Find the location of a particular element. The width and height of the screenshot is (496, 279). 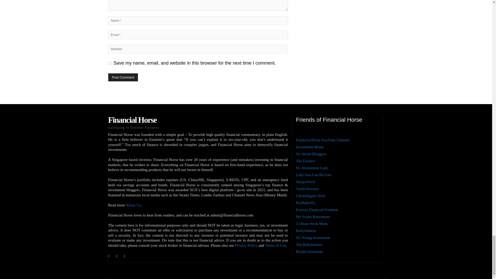

Facebook is located at coordinates (109, 255).